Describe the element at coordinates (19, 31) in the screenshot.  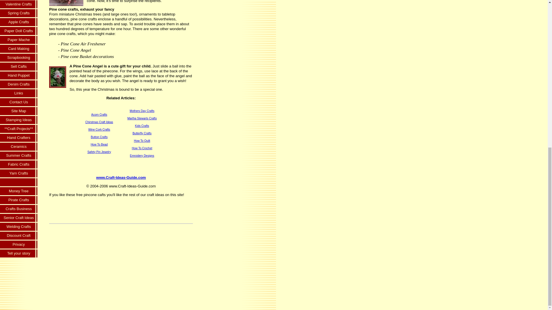
I see `Paper Doll Crafts` at that location.